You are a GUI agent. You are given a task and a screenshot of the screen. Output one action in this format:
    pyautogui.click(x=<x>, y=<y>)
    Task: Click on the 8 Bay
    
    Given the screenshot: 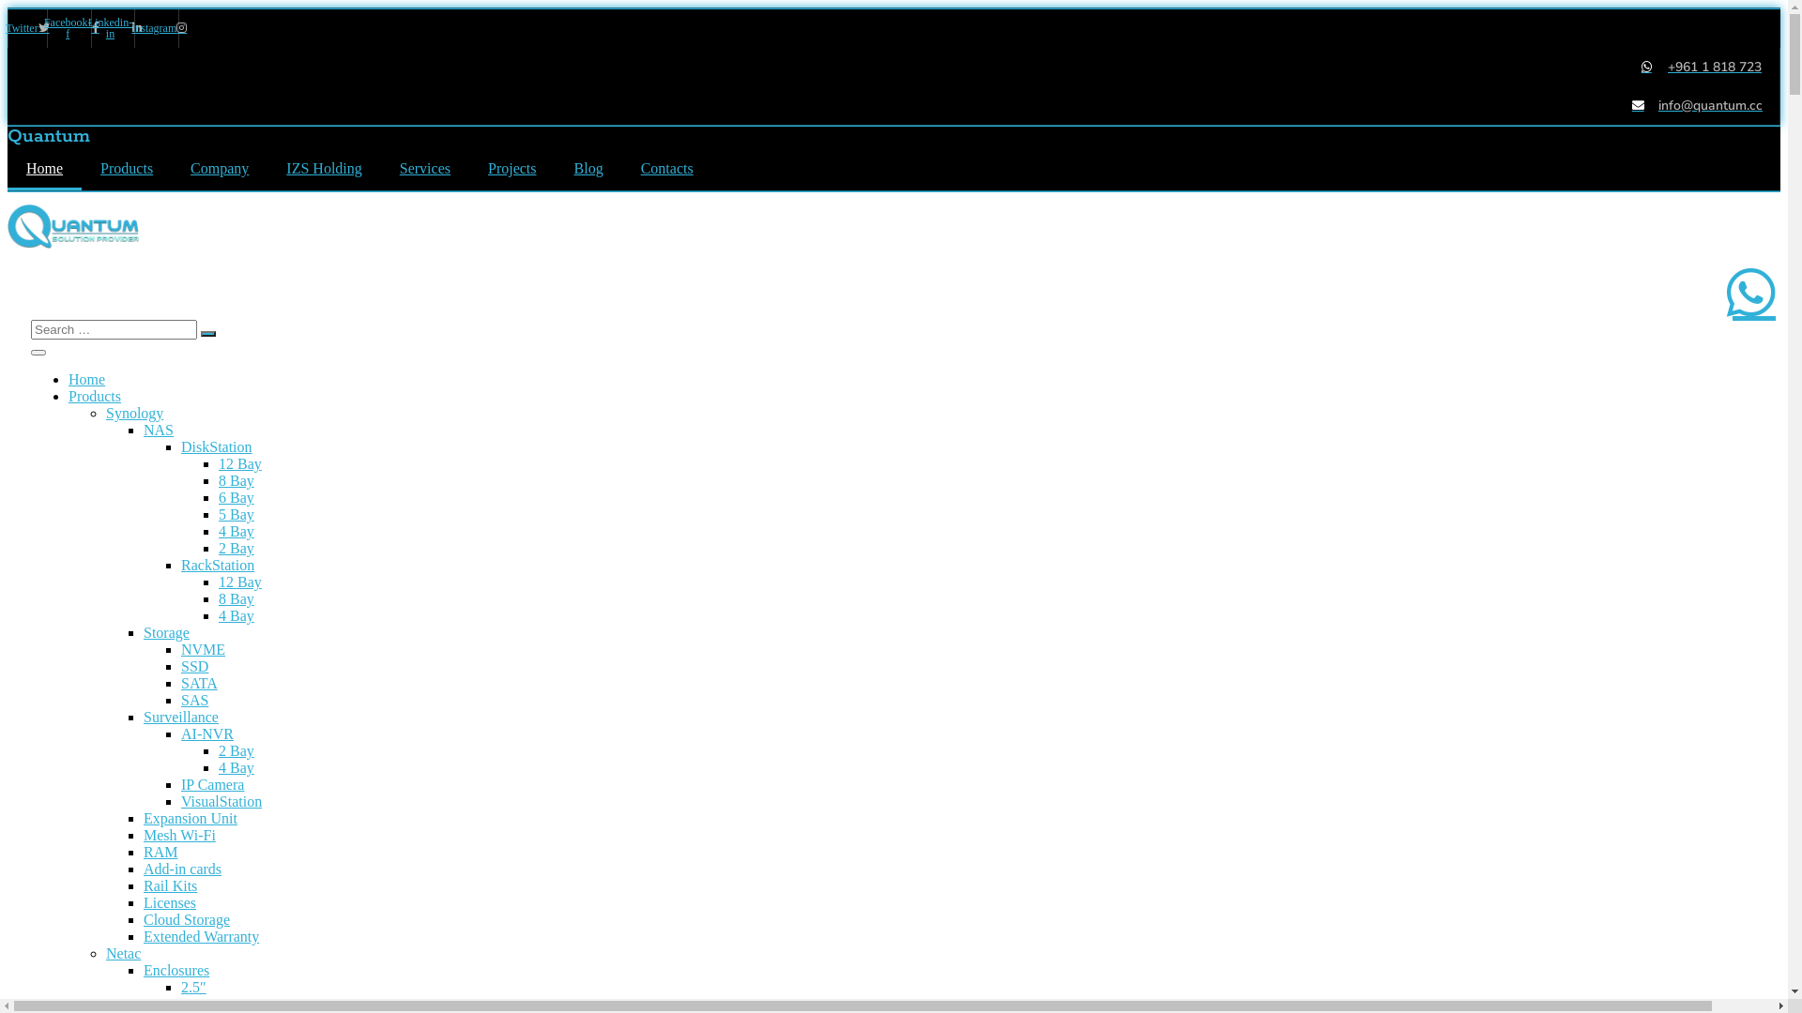 What is the action you would take?
    pyautogui.click(x=237, y=480)
    